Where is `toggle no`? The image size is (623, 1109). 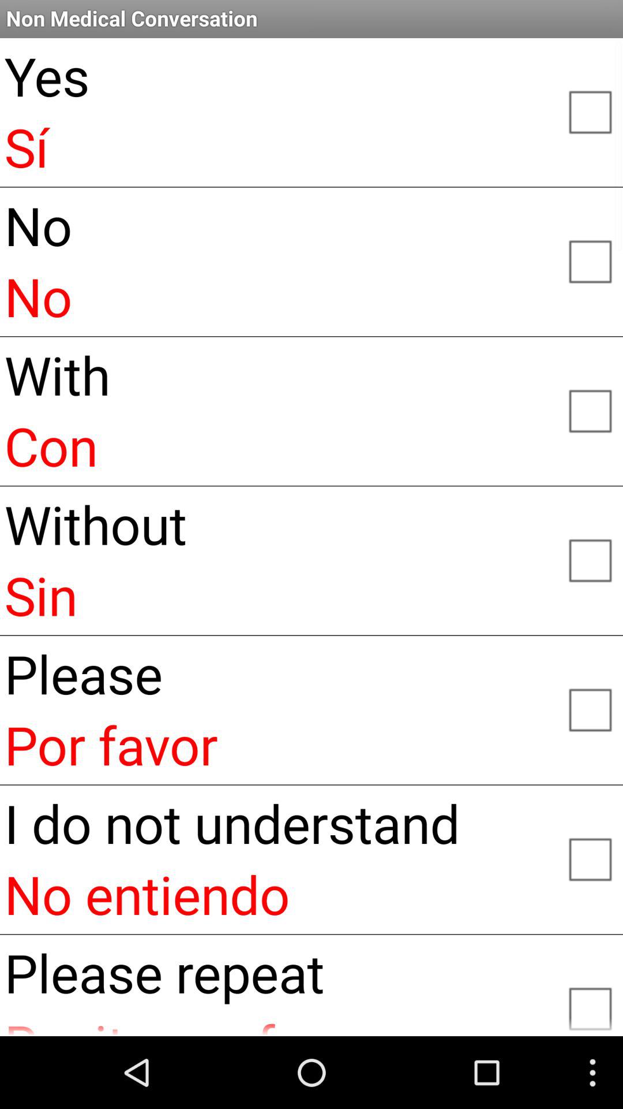
toggle no is located at coordinates (590, 260).